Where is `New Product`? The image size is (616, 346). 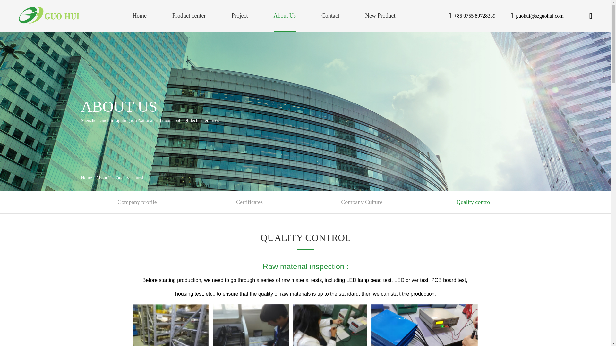 New Product is located at coordinates (380, 15).